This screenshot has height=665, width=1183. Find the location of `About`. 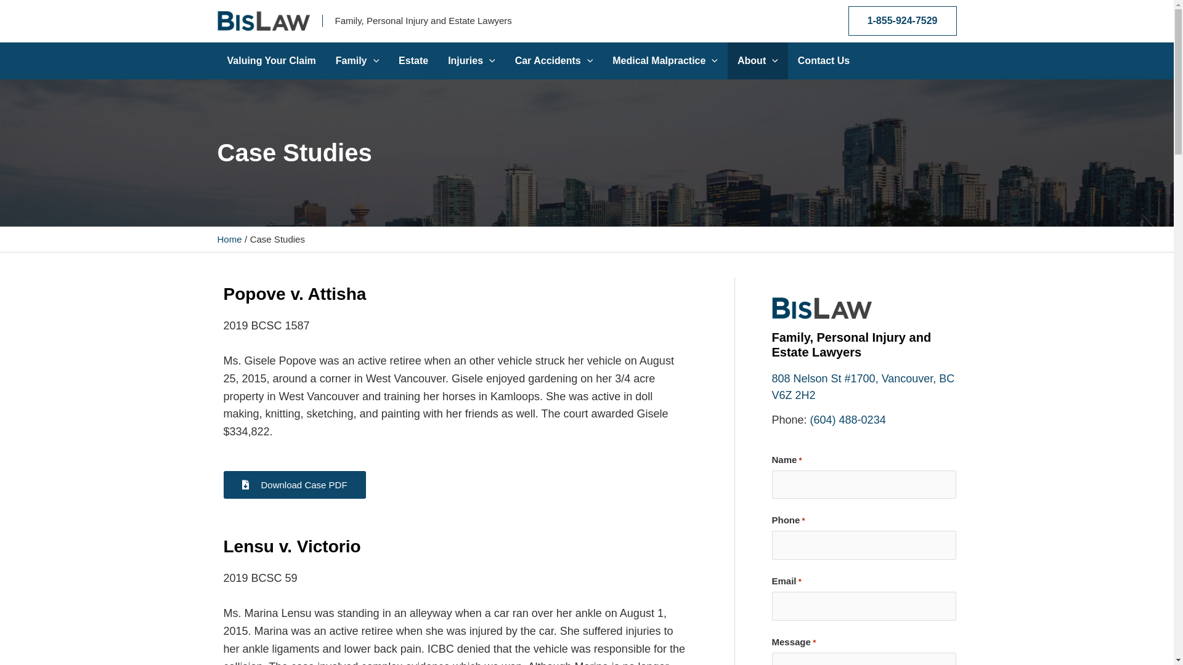

About is located at coordinates (758, 61).